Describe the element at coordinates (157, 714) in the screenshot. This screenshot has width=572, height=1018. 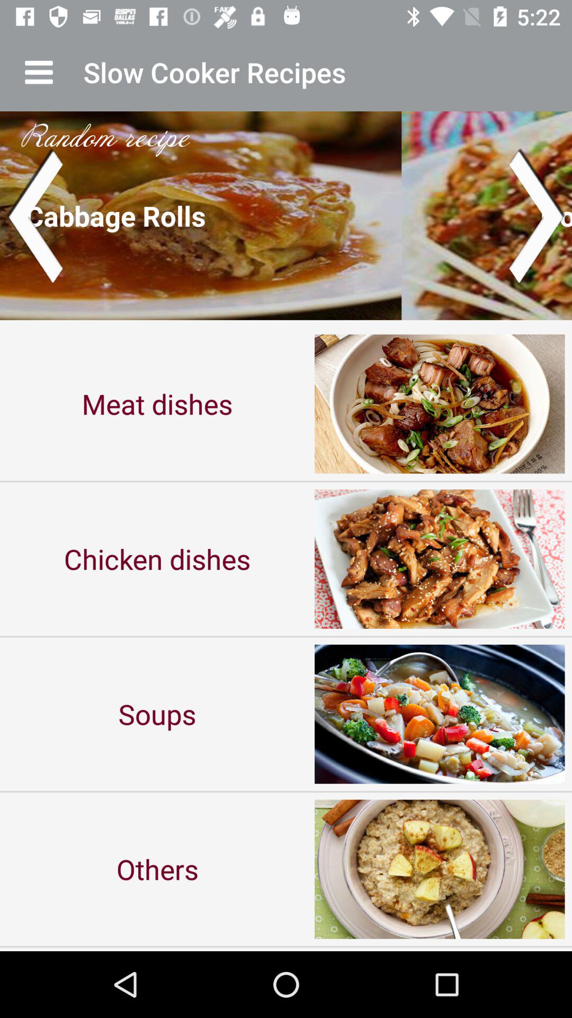
I see `swipe until the soups` at that location.